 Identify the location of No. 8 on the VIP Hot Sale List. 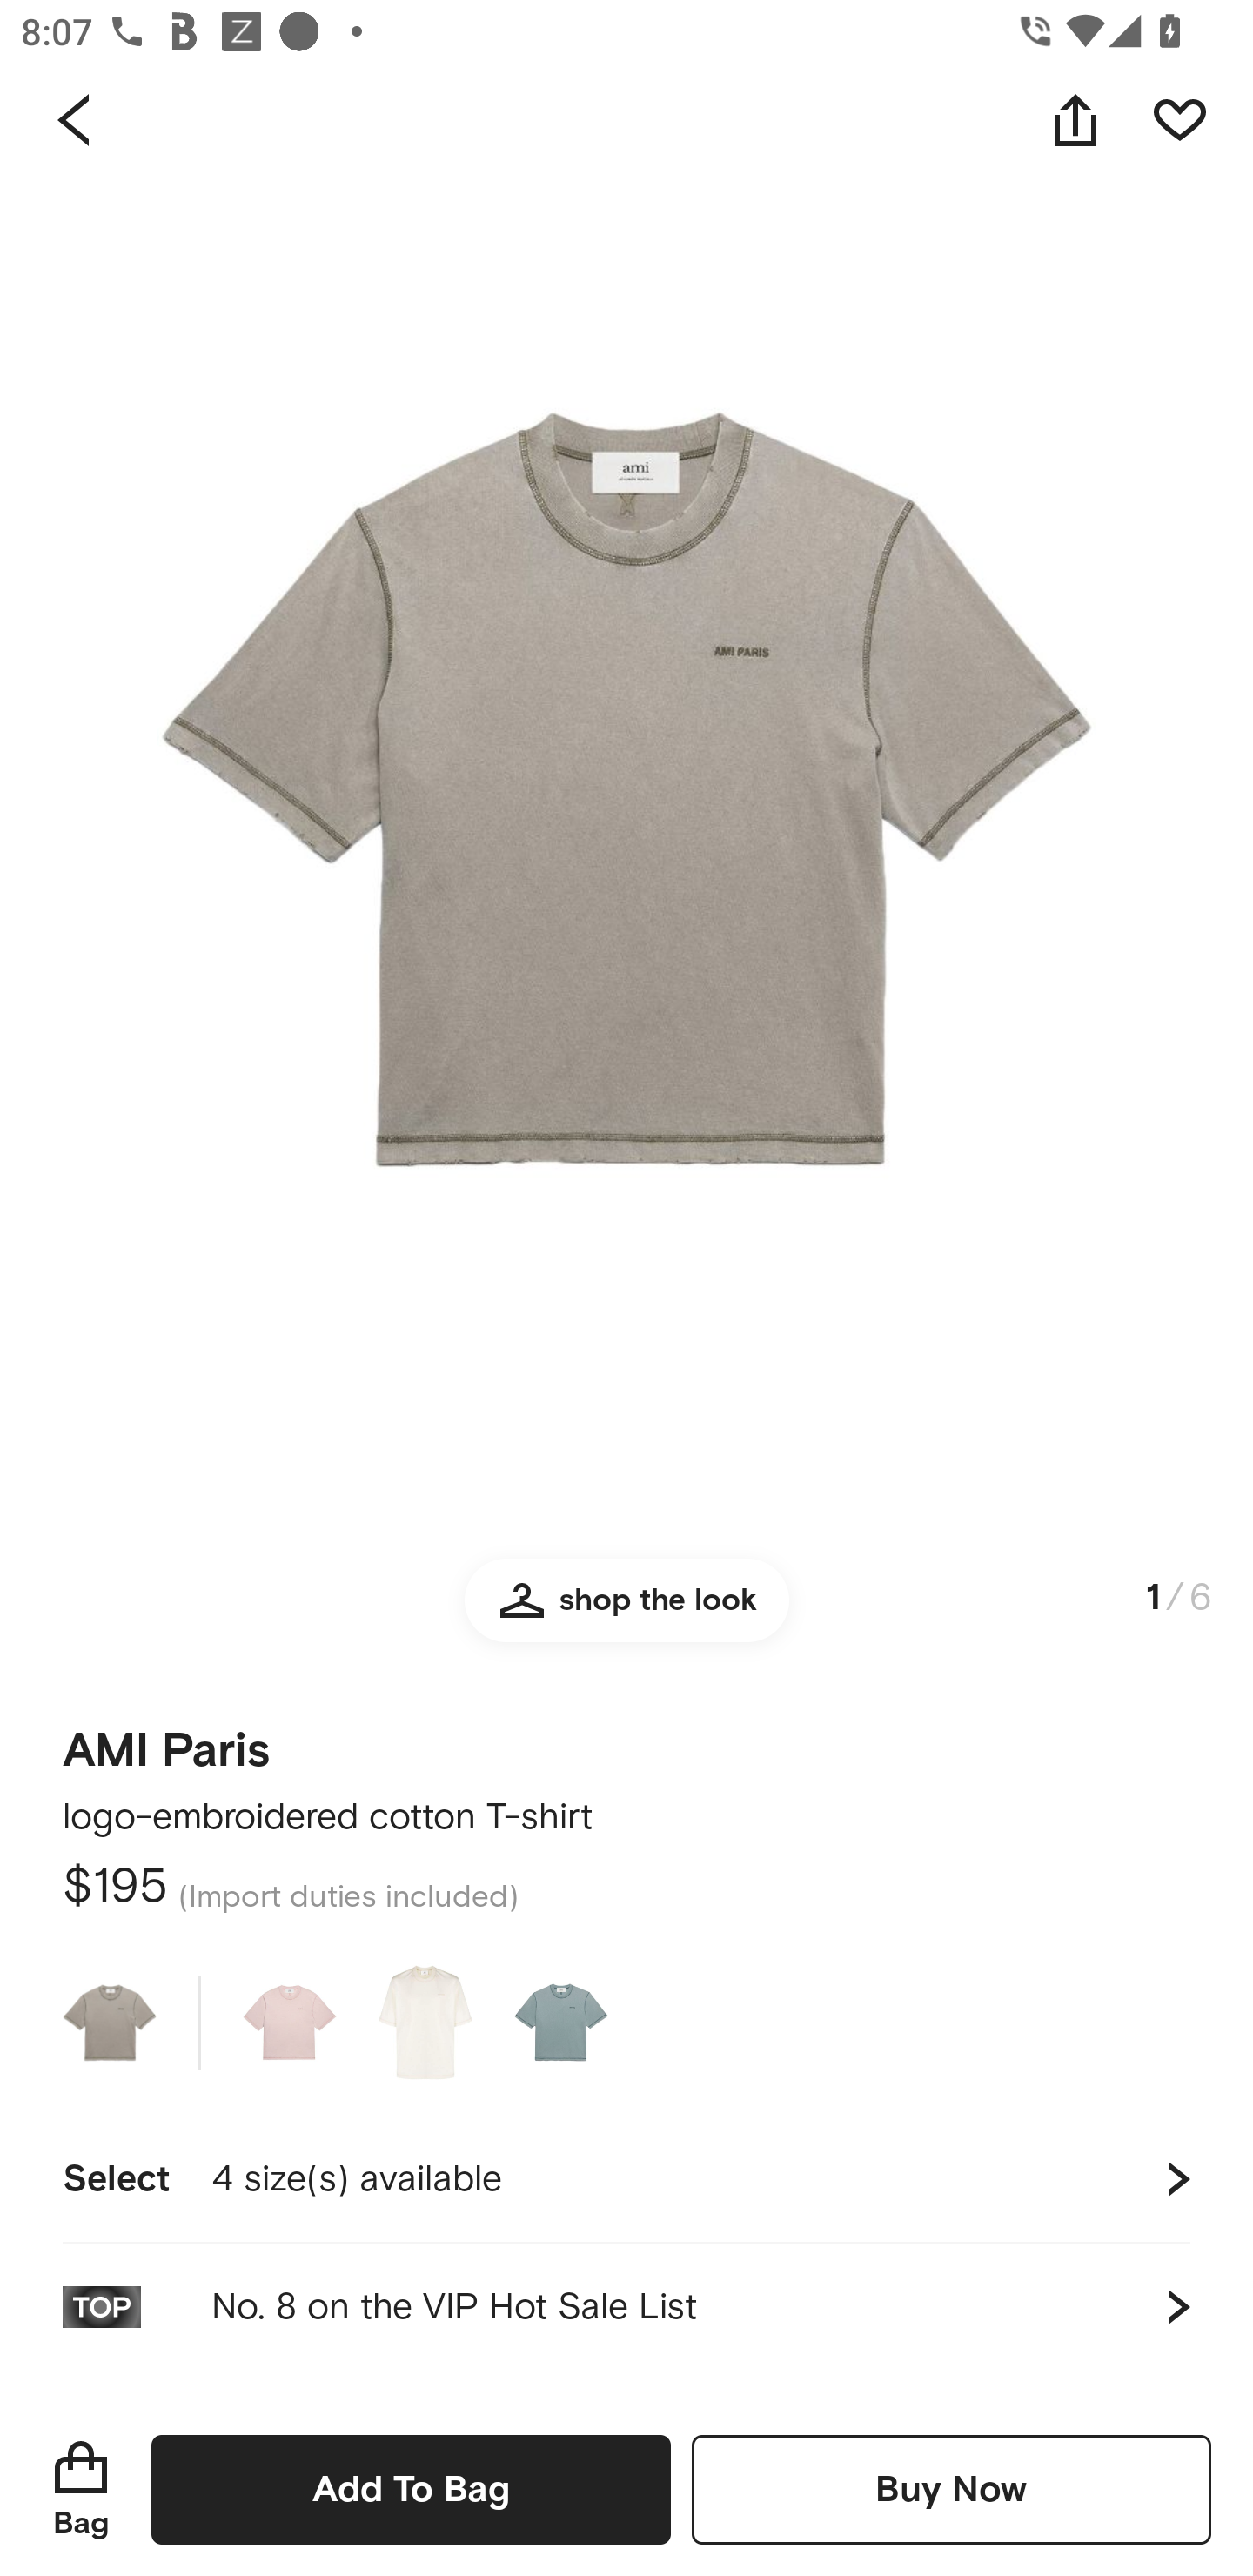
(626, 2306).